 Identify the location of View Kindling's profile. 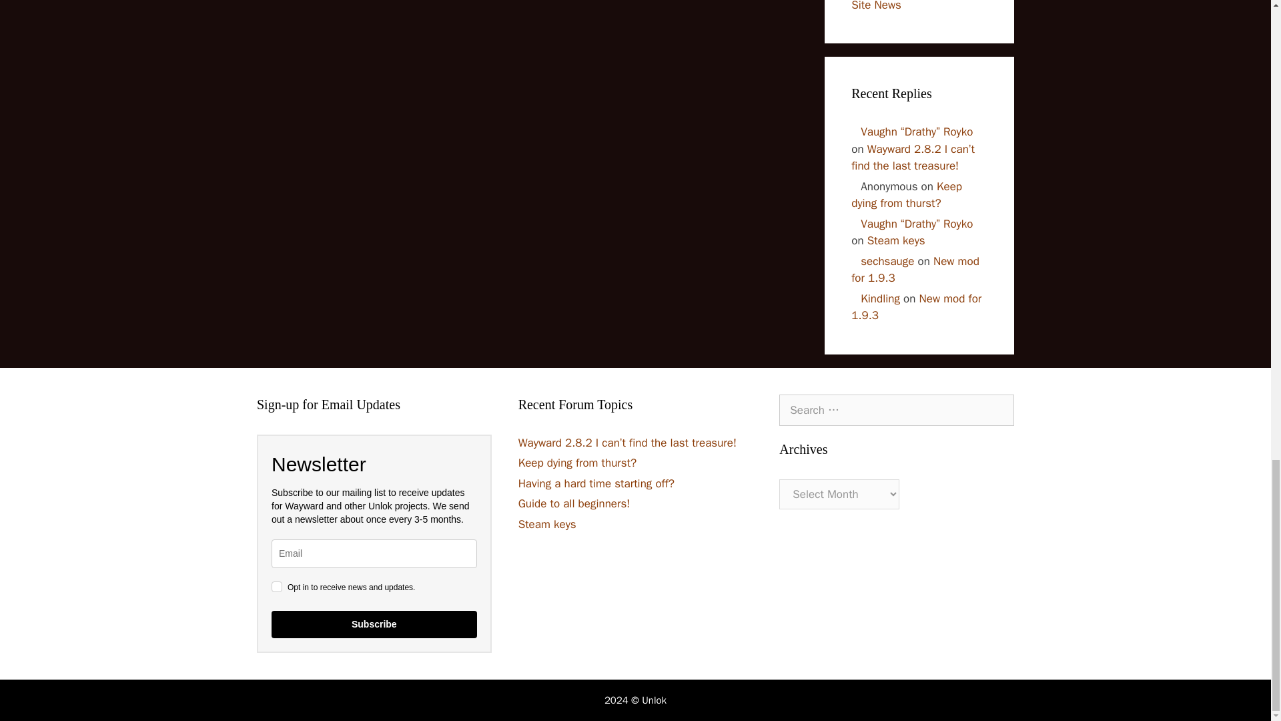
(875, 298).